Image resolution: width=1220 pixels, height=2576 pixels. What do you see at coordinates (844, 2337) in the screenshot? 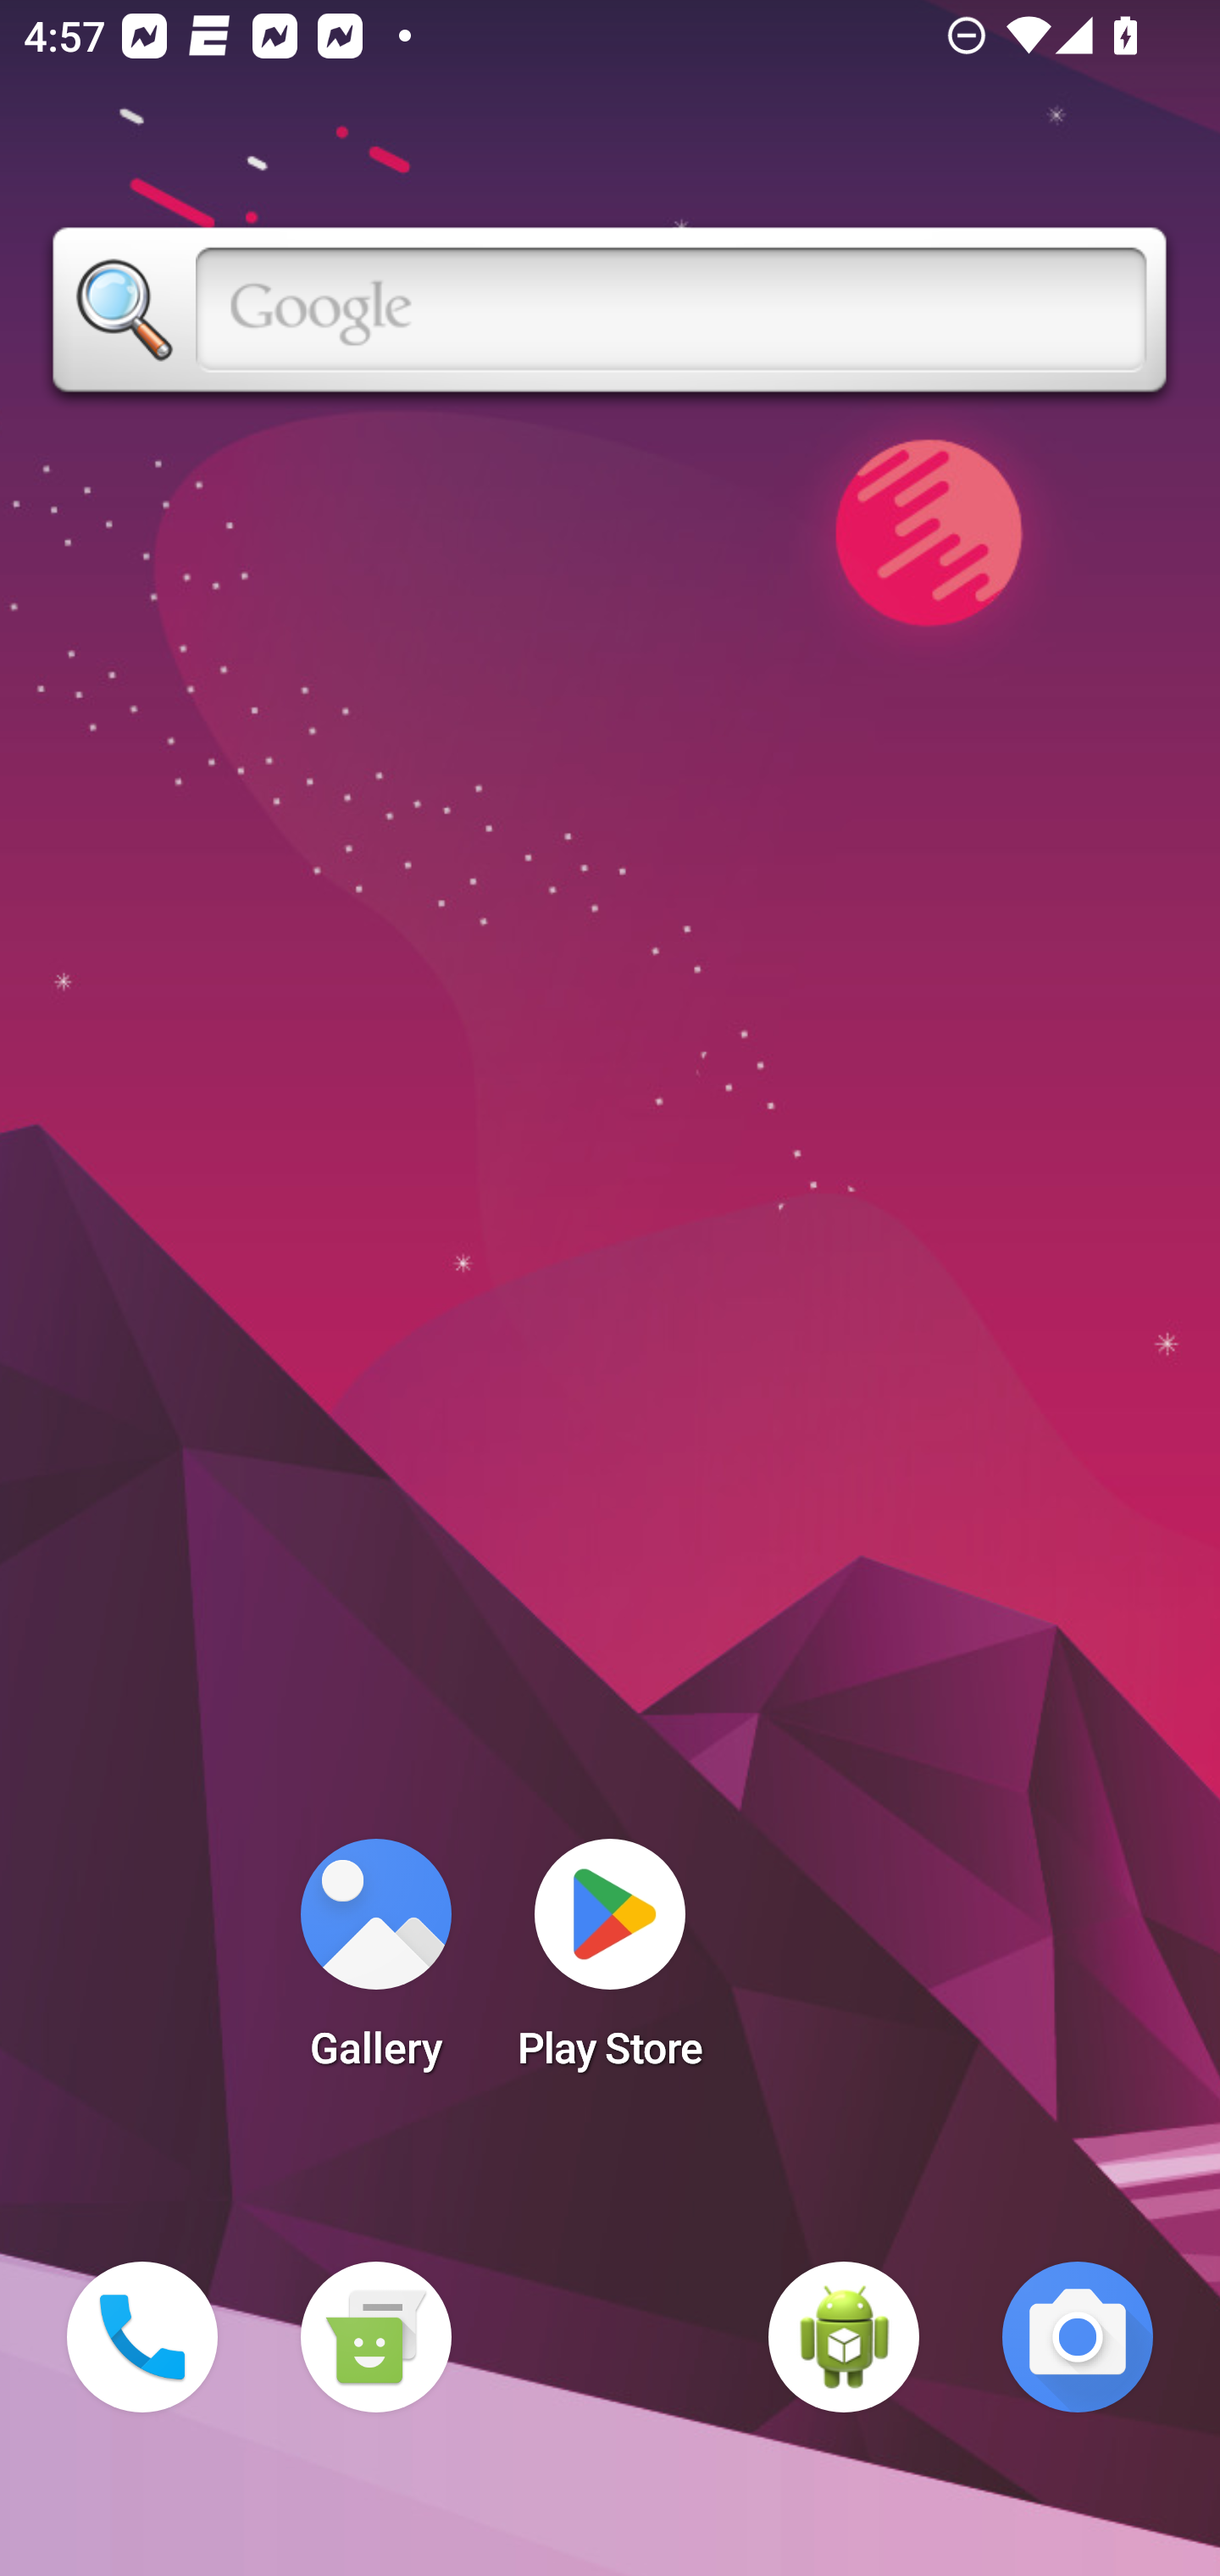
I see `WebView Browser Tester` at bounding box center [844, 2337].